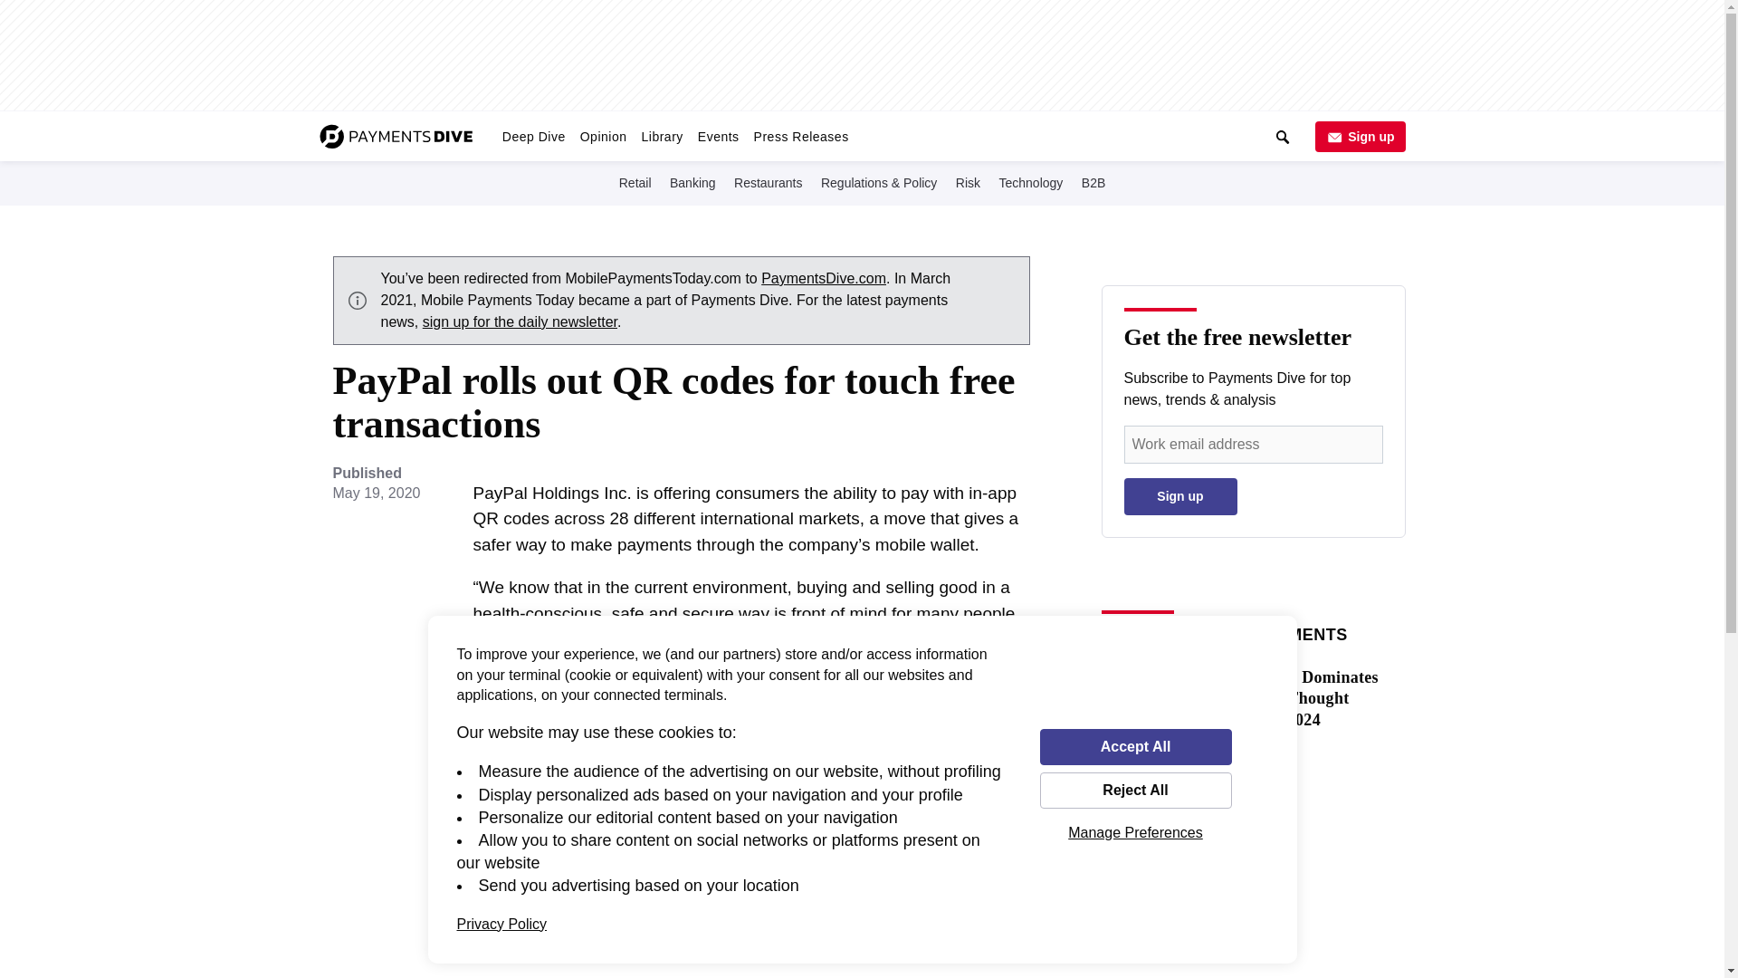 This screenshot has width=1738, height=978. What do you see at coordinates (719, 136) in the screenshot?
I see `Events` at bounding box center [719, 136].